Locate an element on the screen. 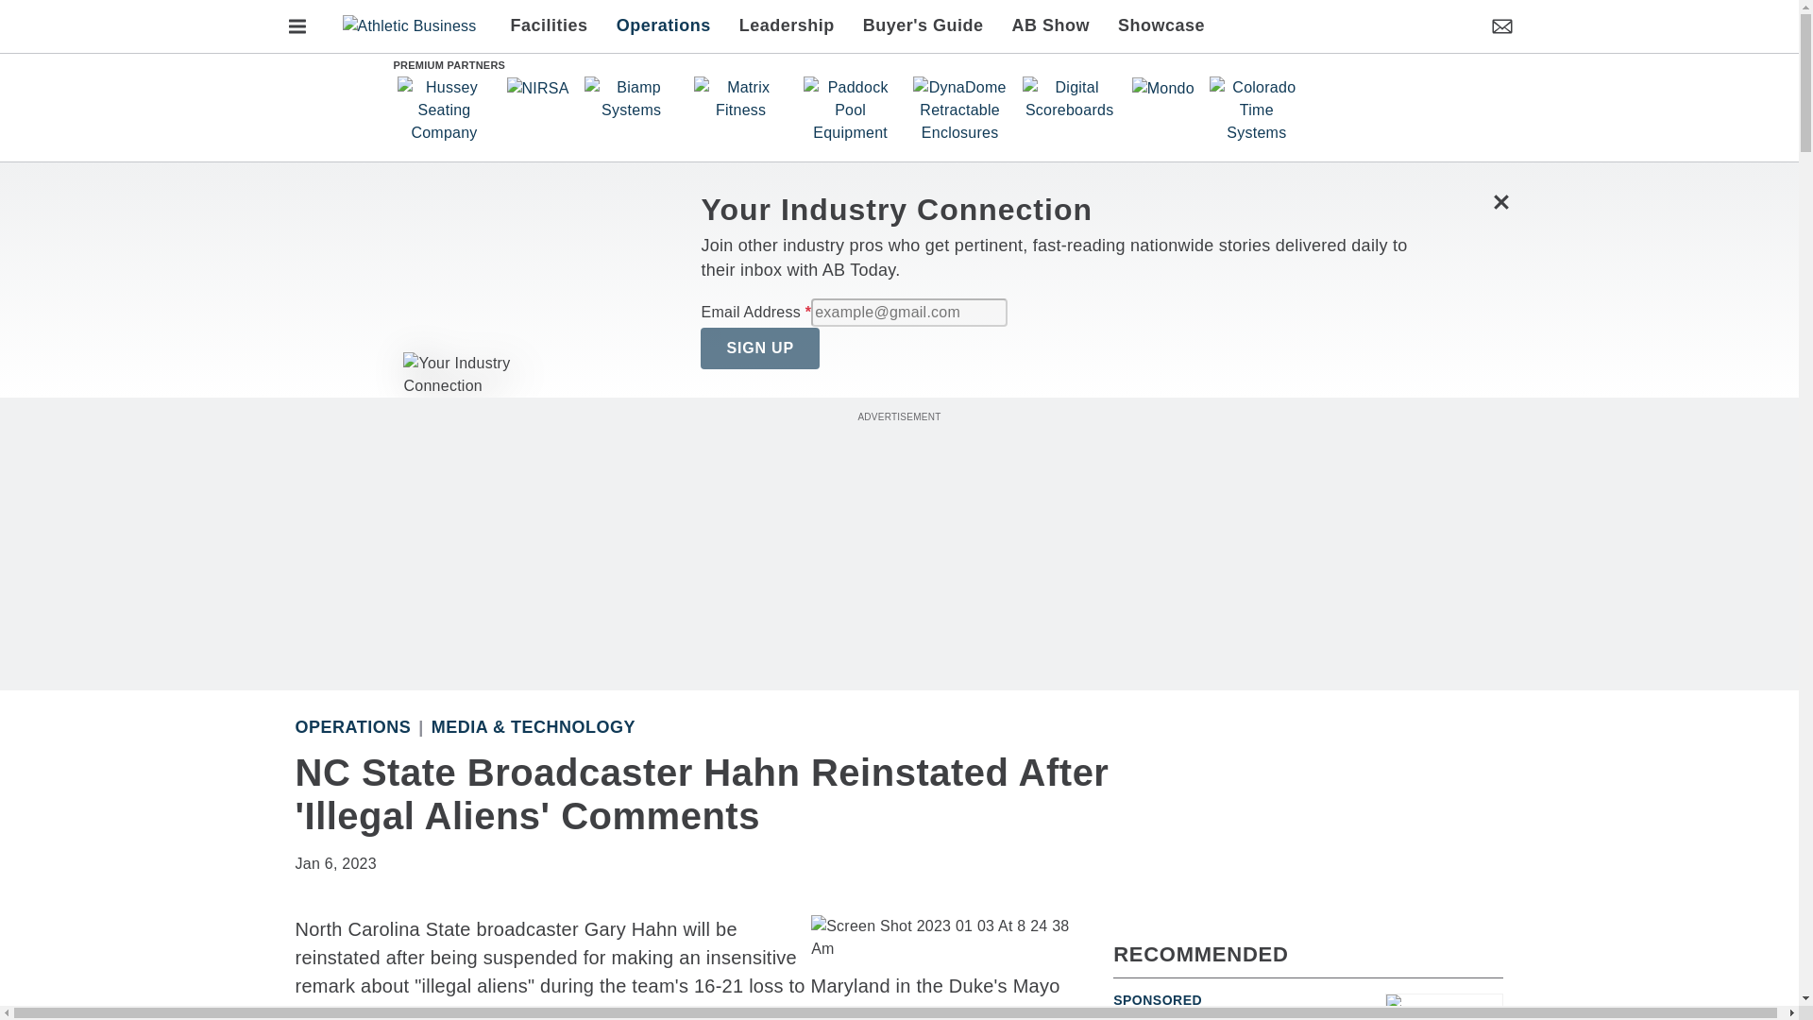 This screenshot has width=1813, height=1020. Mondo is located at coordinates (1163, 88).